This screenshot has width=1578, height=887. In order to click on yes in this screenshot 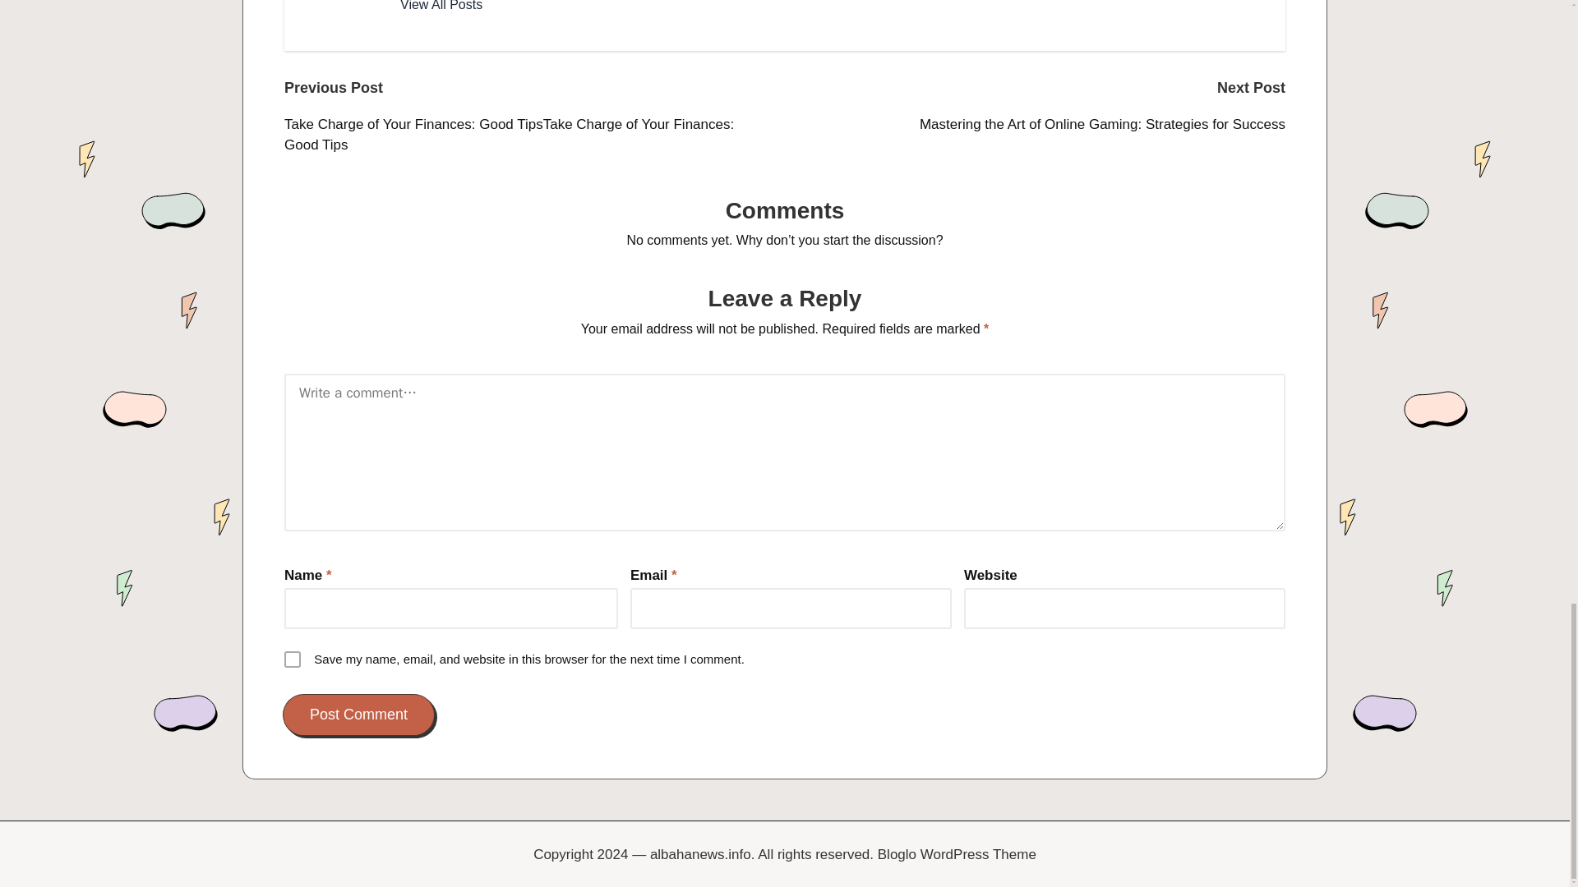, I will do `click(293, 659)`.